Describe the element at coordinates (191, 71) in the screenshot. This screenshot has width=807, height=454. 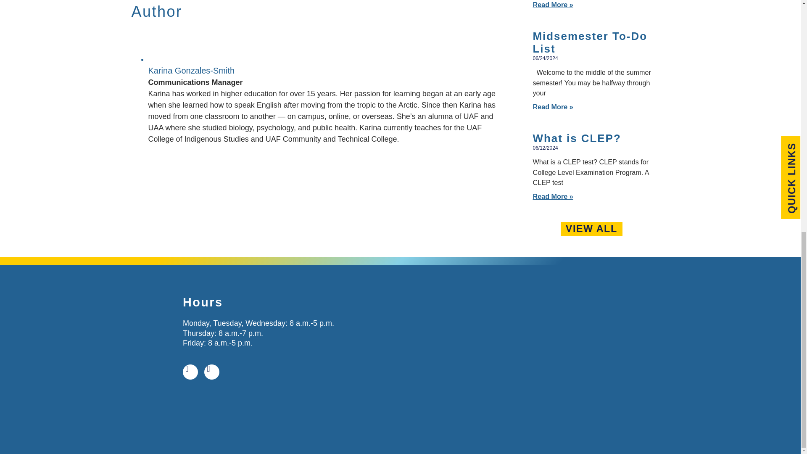
I see `Karina Gonzales-Smith` at that location.